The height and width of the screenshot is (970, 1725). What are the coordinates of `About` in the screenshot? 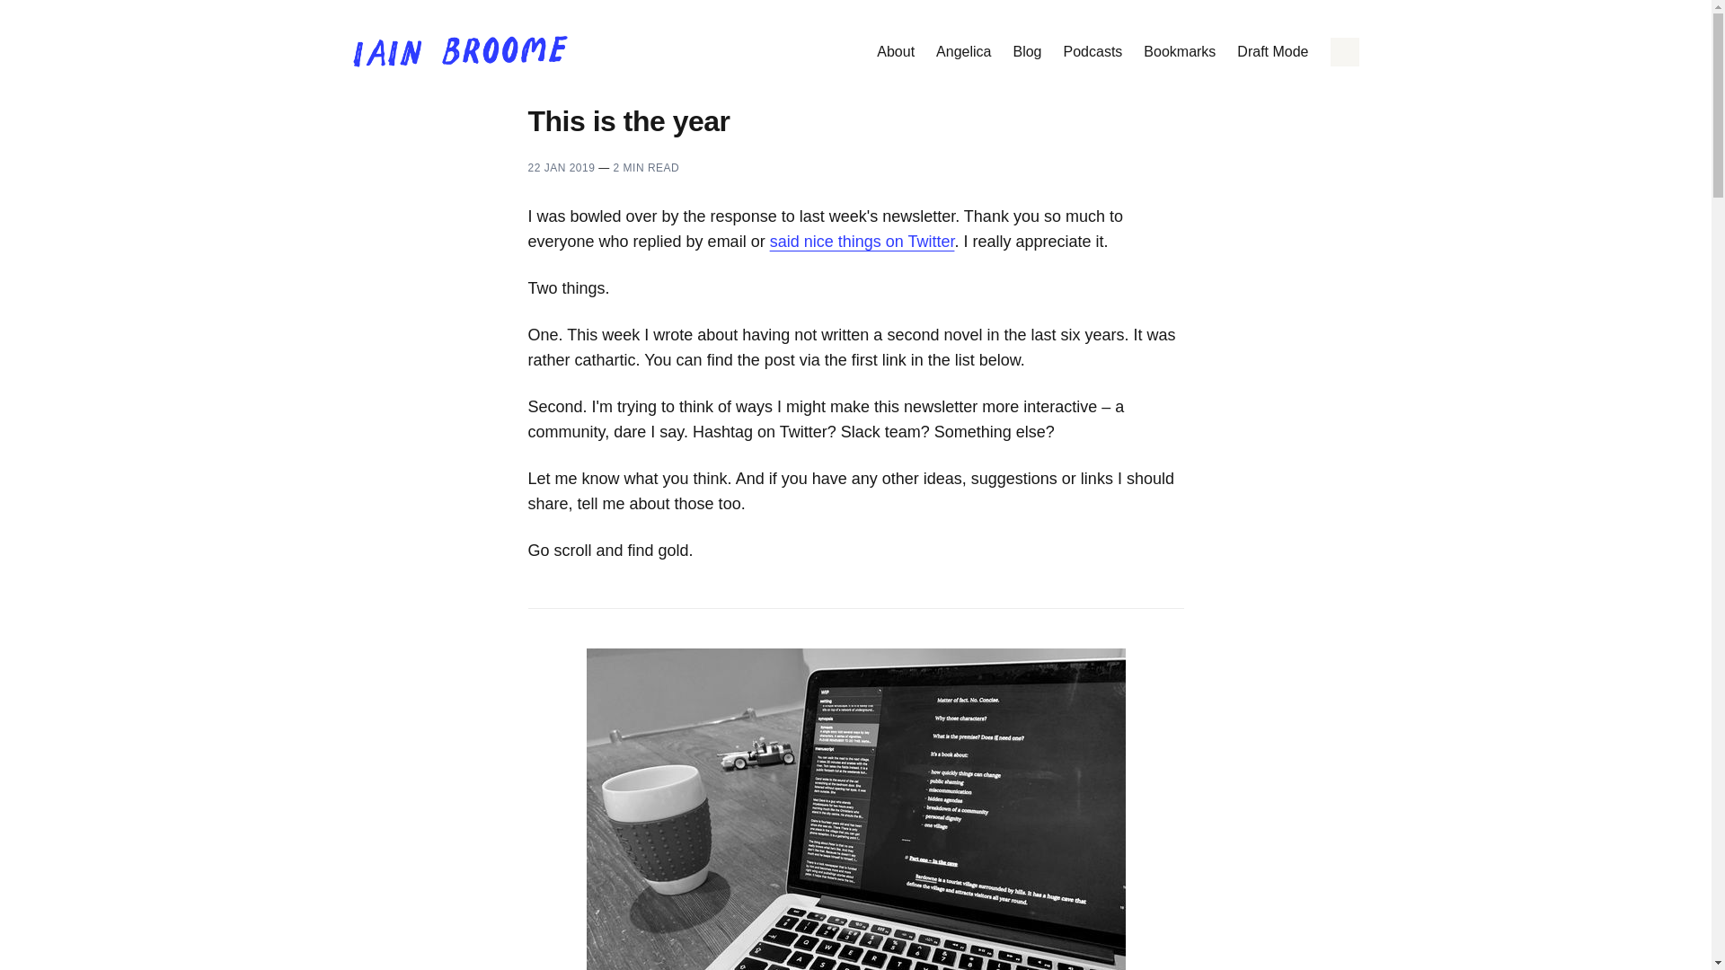 It's located at (895, 52).